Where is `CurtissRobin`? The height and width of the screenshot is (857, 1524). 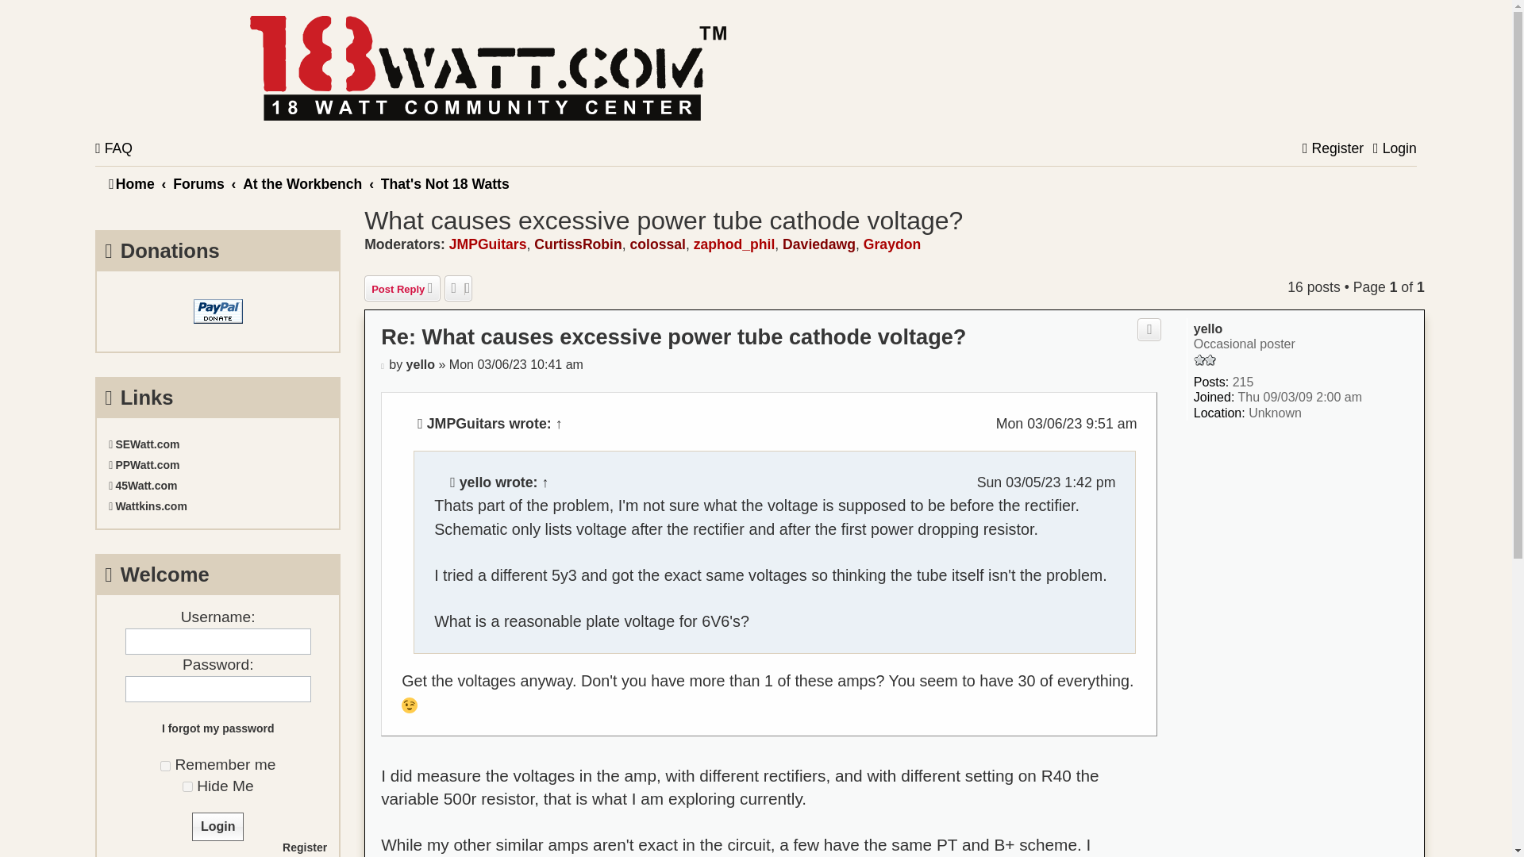
CurtissRobin is located at coordinates (578, 244).